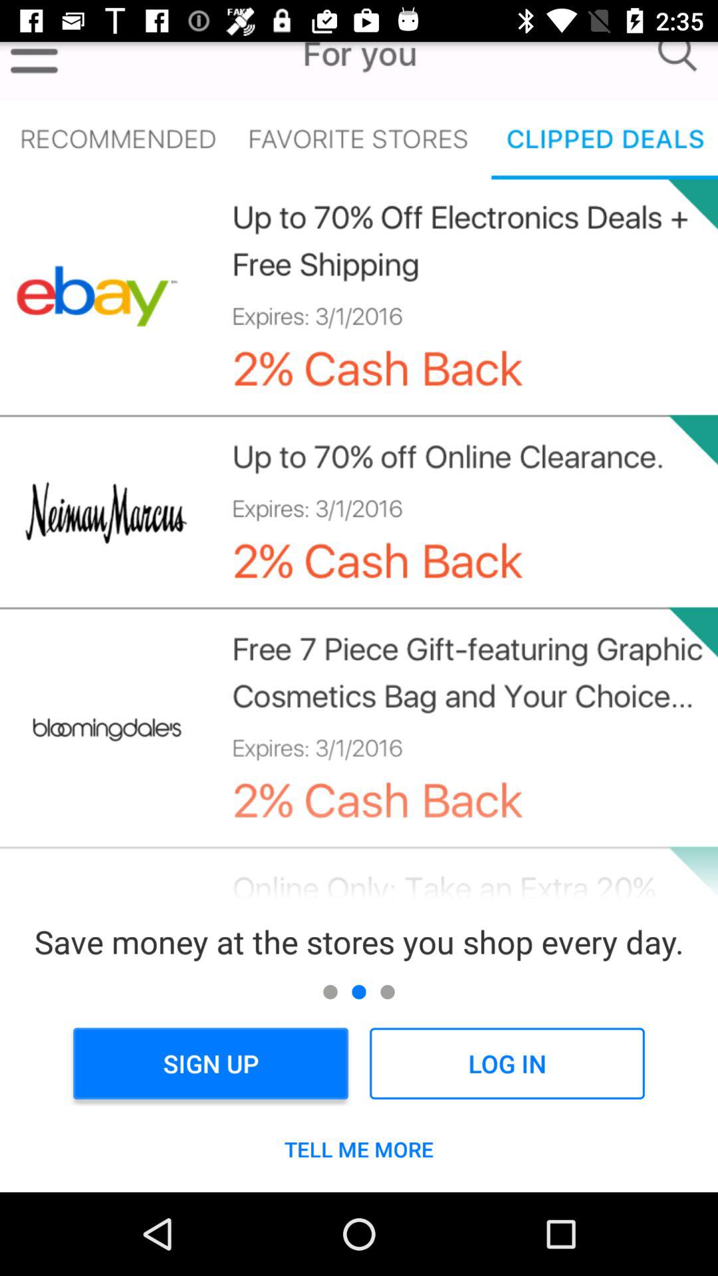 The width and height of the screenshot is (718, 1276). Describe the element at coordinates (210, 1063) in the screenshot. I see `open the icon at the bottom left corner` at that location.